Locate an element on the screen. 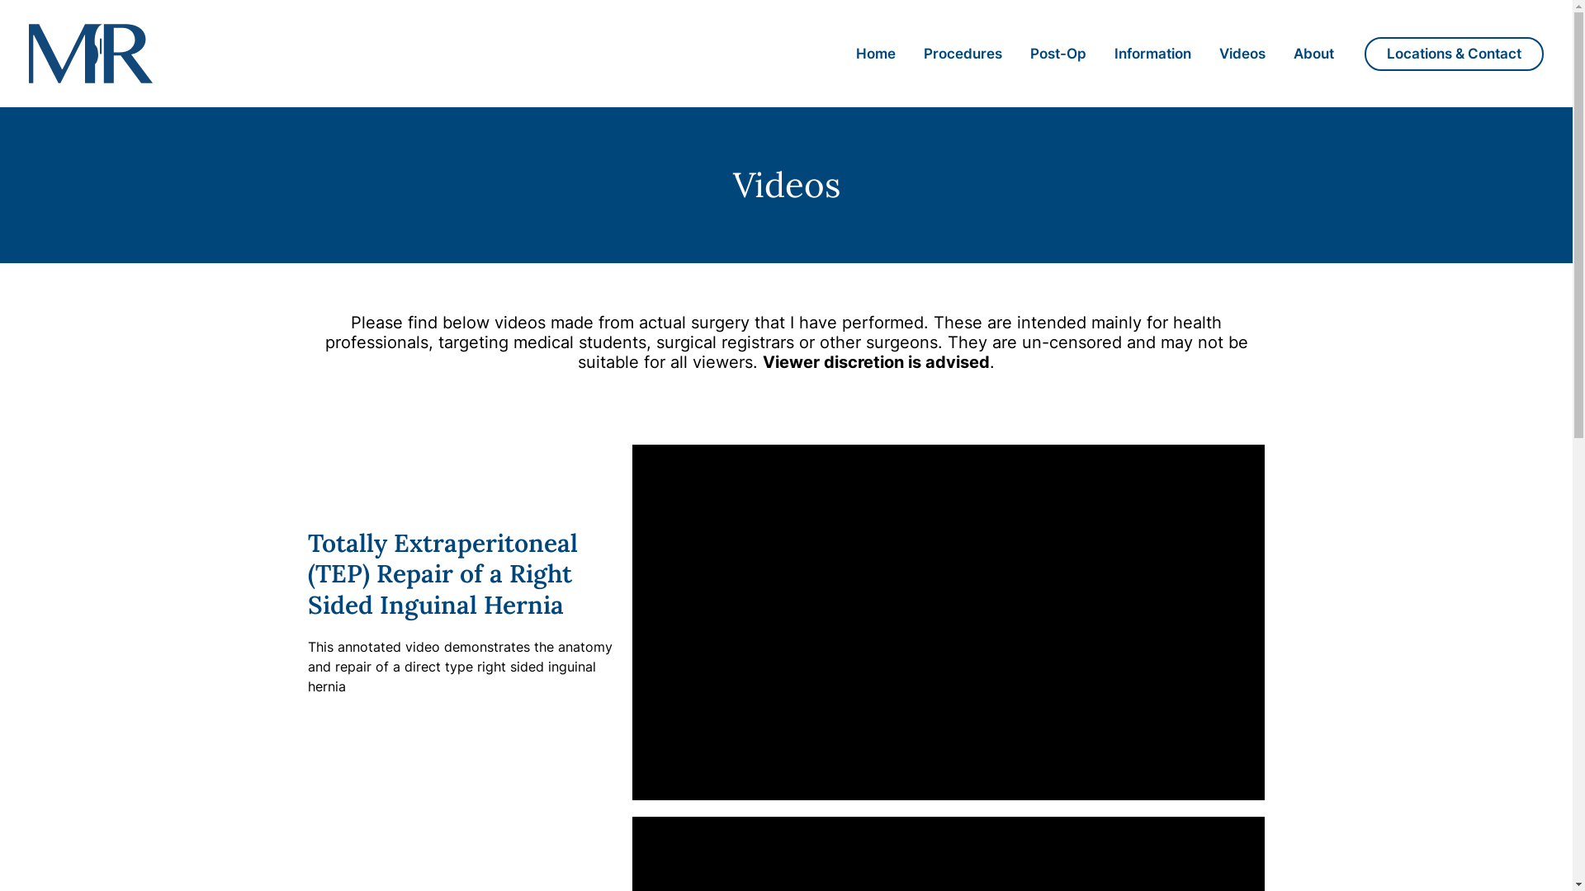 Image resolution: width=1585 pixels, height=891 pixels. About is located at coordinates (1314, 54).